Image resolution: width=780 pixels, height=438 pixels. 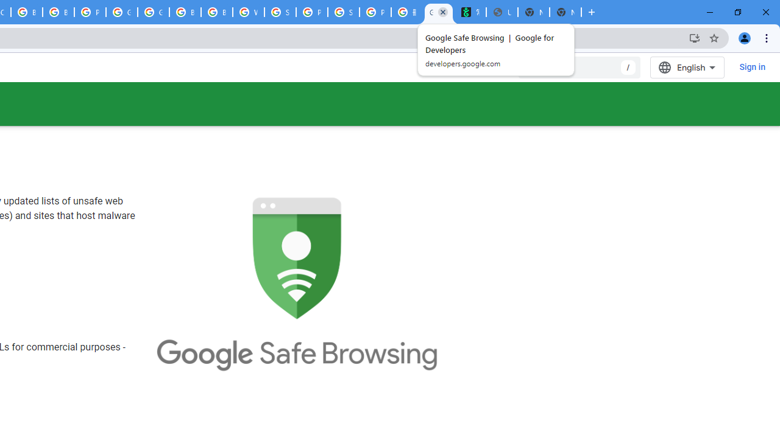 I want to click on English, so click(x=687, y=67).